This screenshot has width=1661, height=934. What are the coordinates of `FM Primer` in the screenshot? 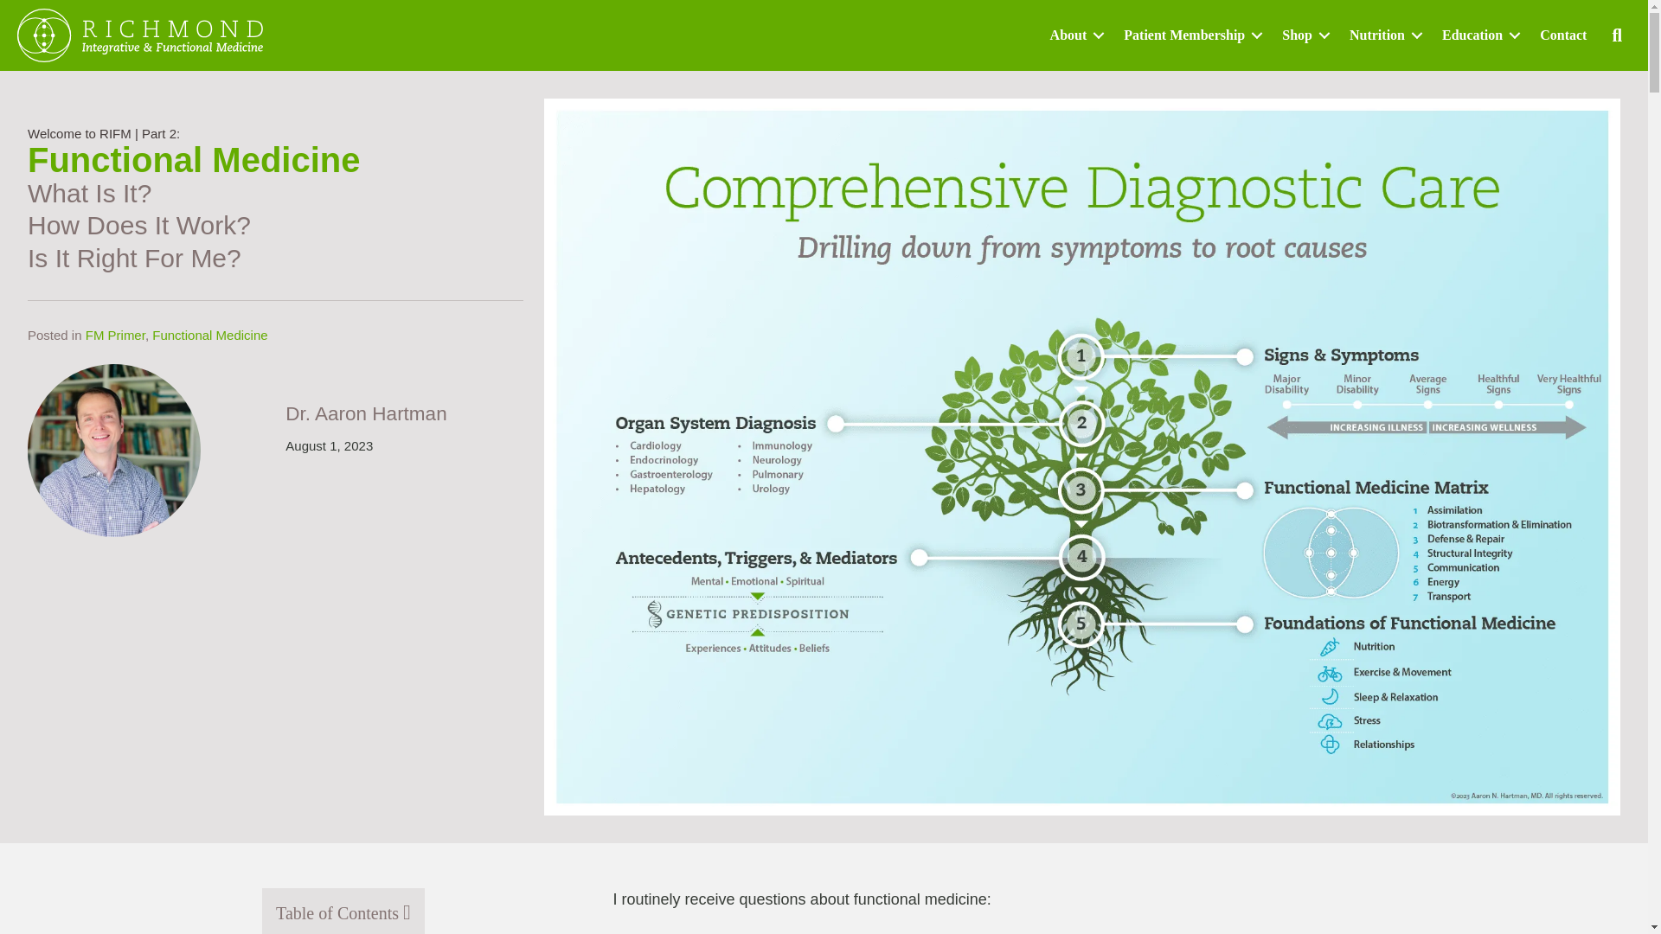 It's located at (116, 336).